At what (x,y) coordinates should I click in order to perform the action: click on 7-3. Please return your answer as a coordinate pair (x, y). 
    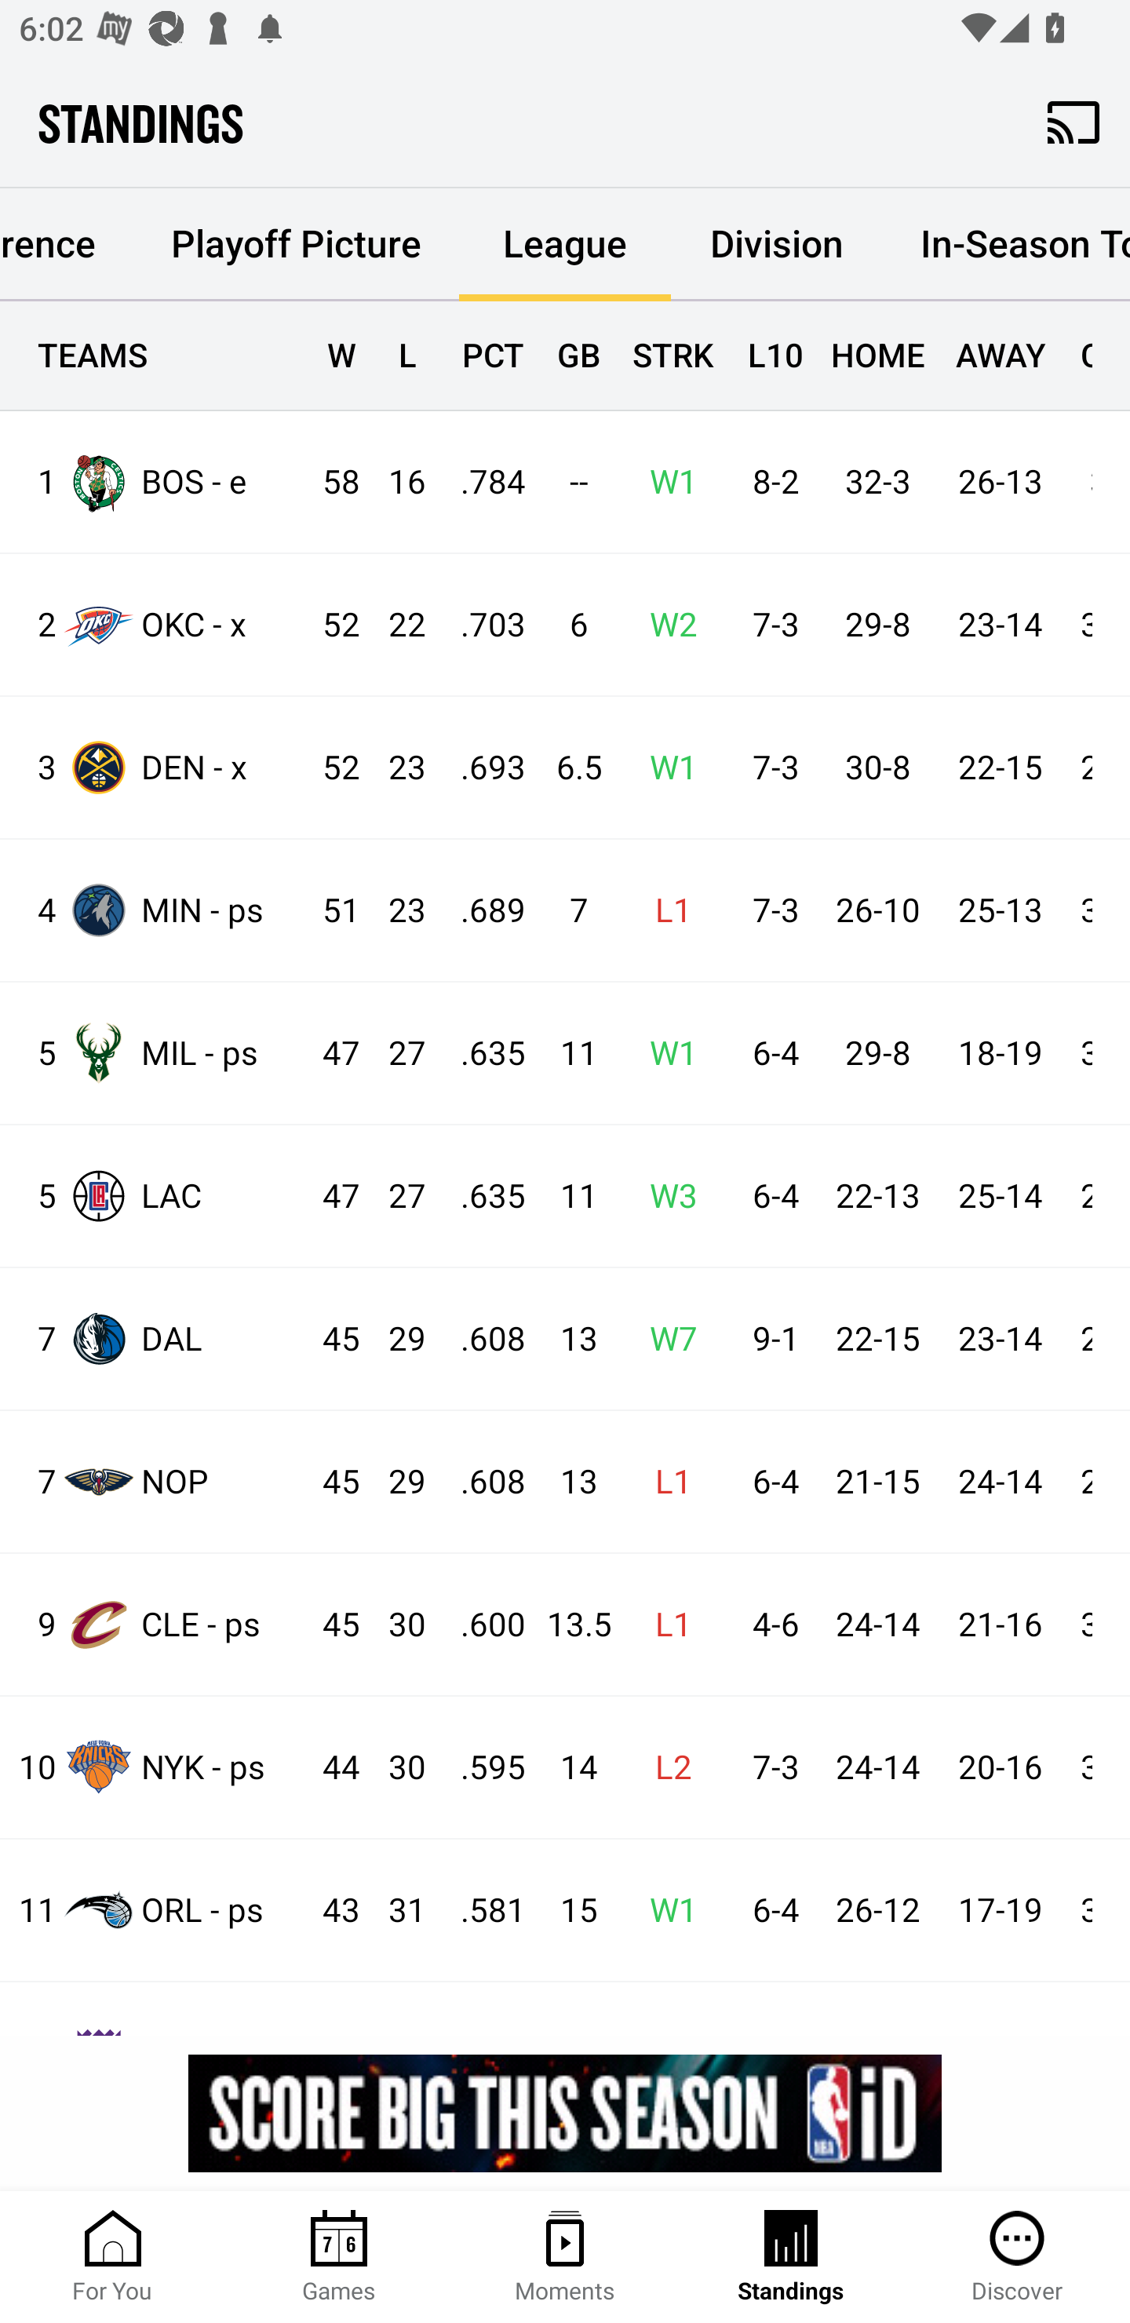
    Looking at the image, I should click on (768, 768).